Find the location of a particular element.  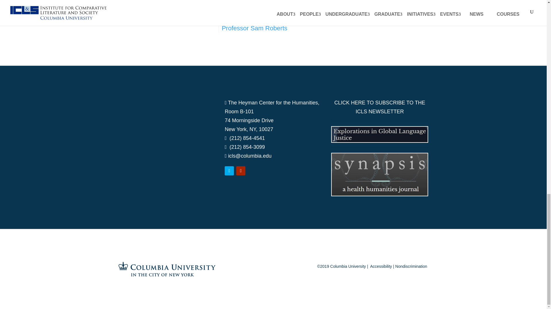

Google map of Columbia is located at coordinates (167, 141).